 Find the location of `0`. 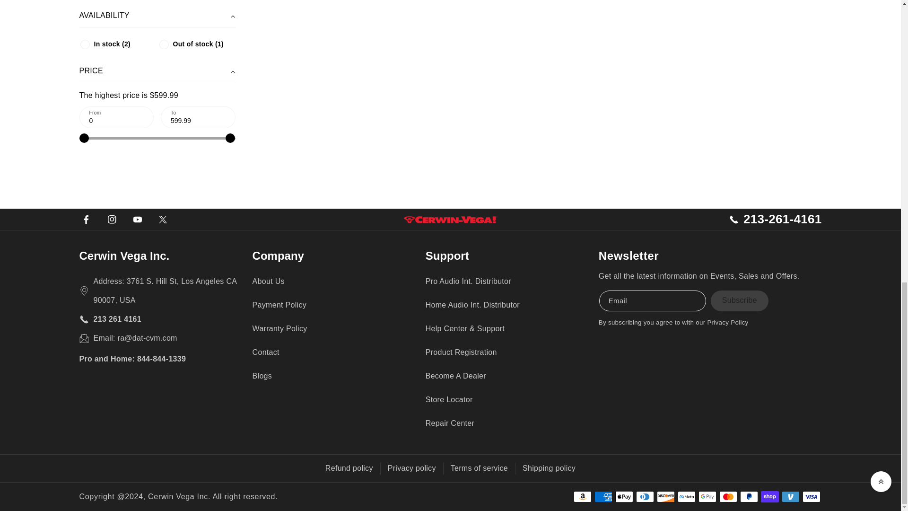

0 is located at coordinates (116, 117).